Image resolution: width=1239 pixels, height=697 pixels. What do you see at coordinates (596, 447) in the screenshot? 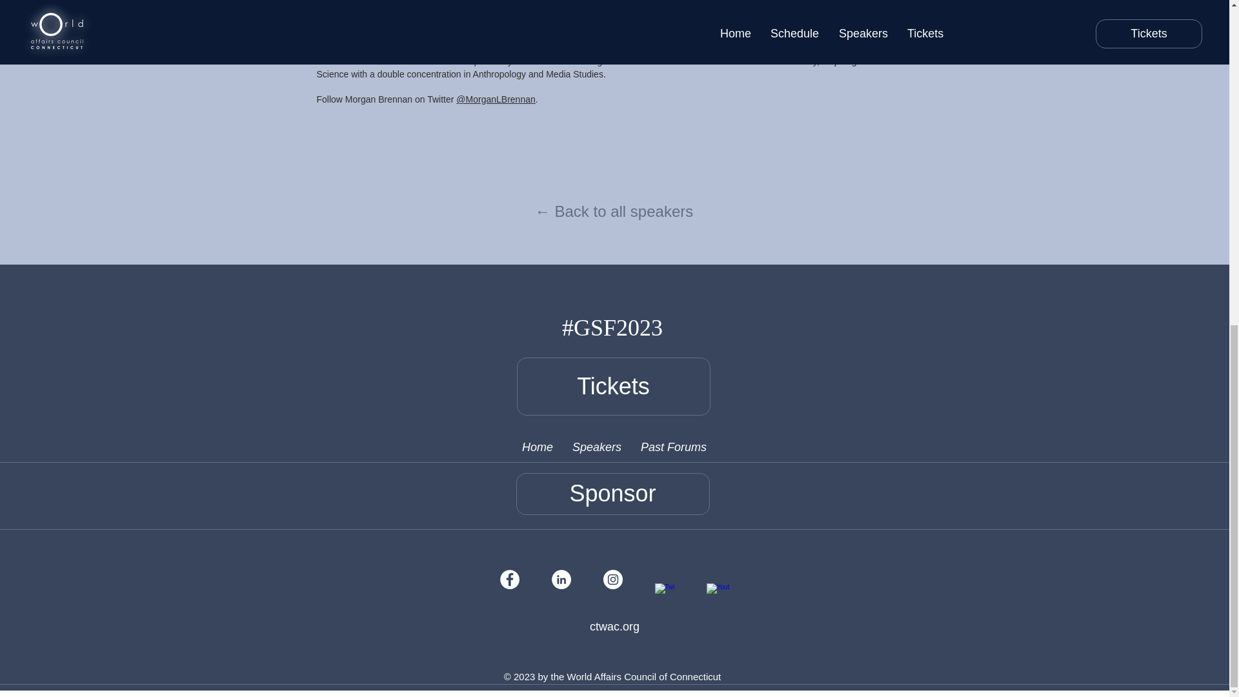
I see `Speakers` at bounding box center [596, 447].